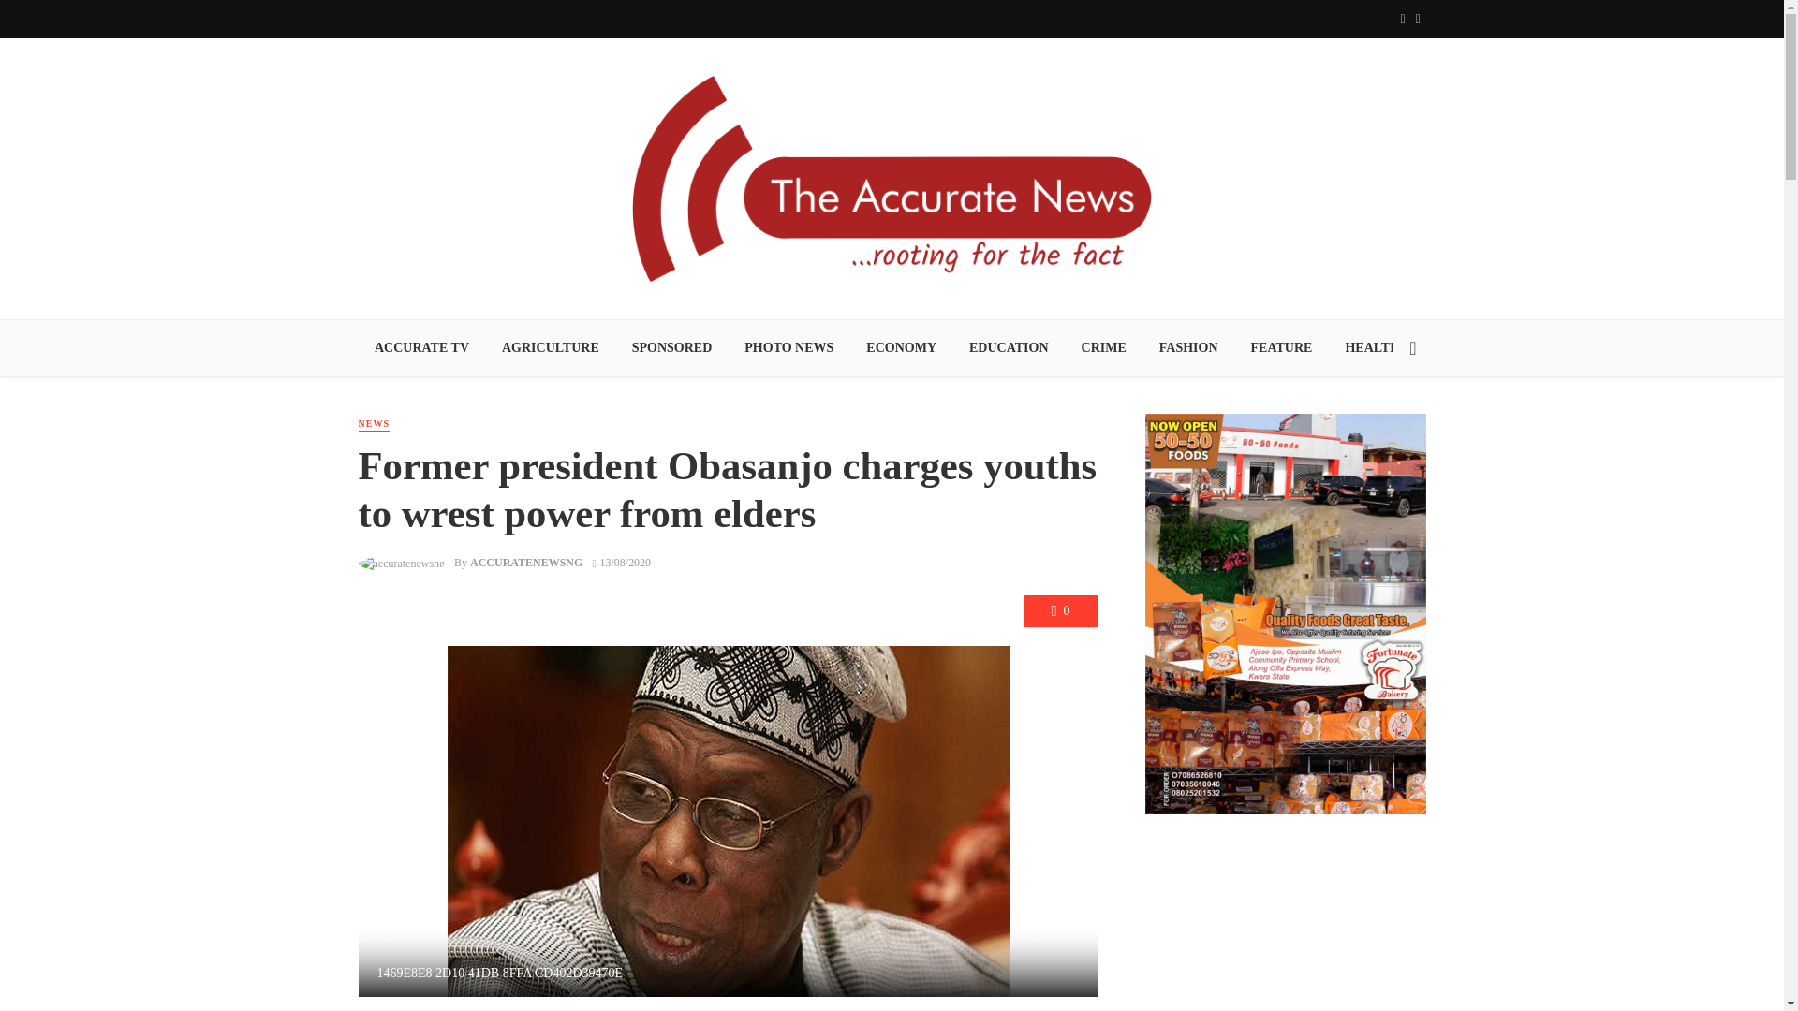  I want to click on NEWS, so click(373, 425).